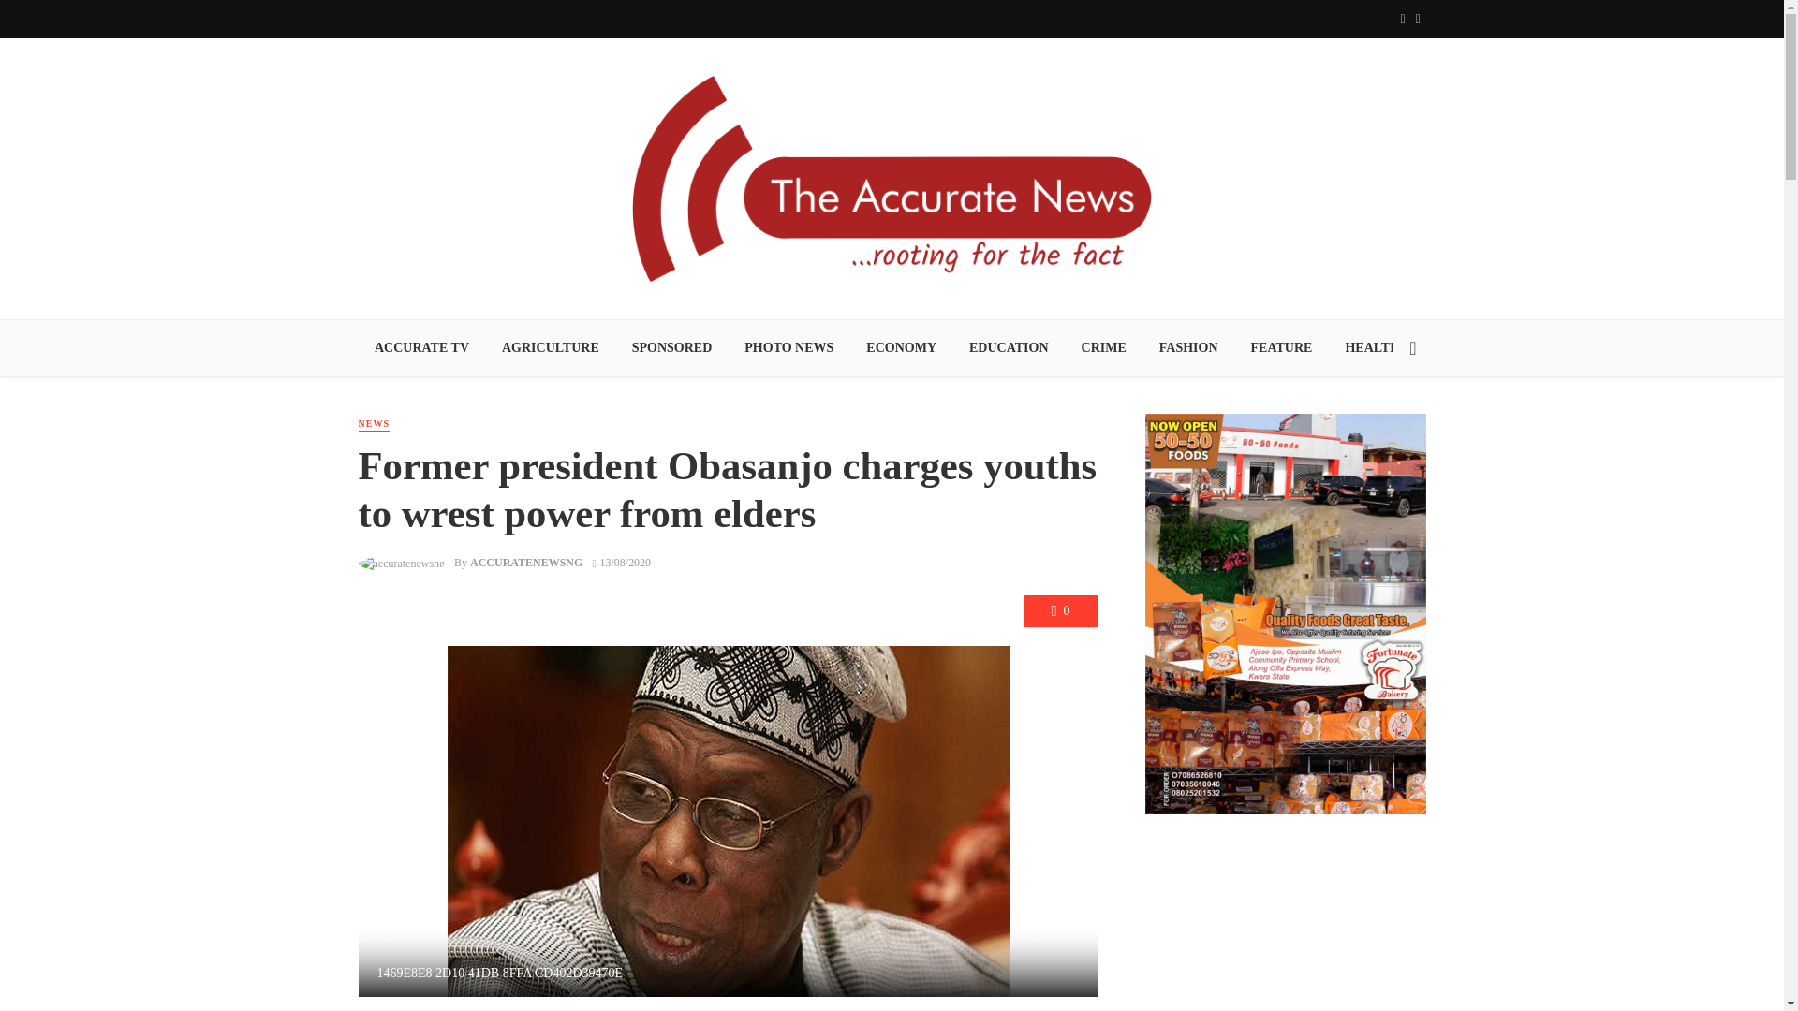  I want to click on NEWS, so click(373, 425).